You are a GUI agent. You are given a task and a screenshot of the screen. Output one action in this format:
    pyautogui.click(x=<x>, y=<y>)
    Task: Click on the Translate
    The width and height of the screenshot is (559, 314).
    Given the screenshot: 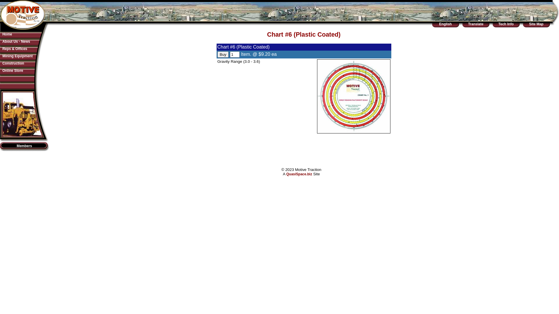 What is the action you would take?
    pyautogui.click(x=476, y=24)
    